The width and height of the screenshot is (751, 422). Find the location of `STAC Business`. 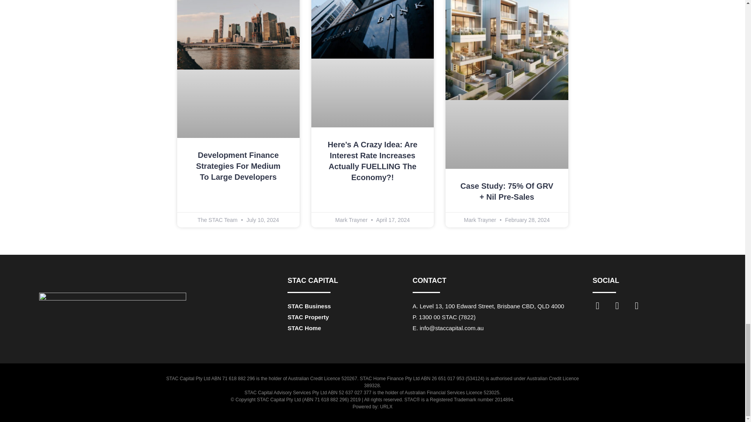

STAC Business is located at coordinates (309, 306).